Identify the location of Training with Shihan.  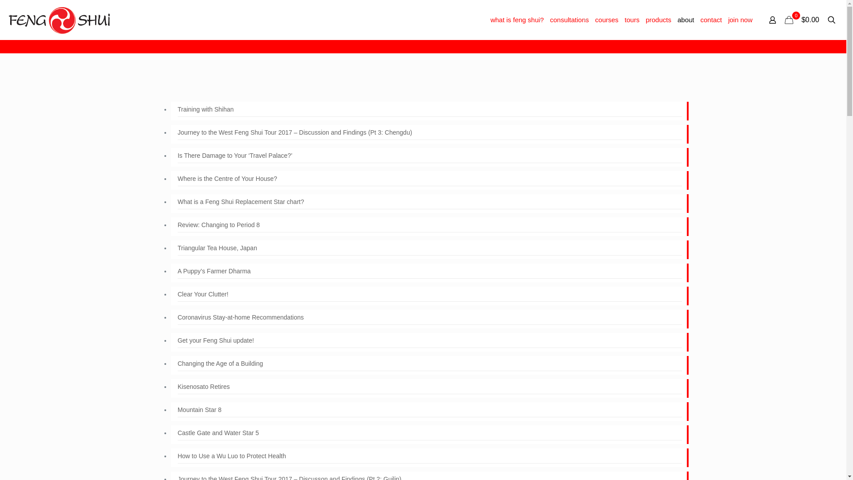
(430, 110).